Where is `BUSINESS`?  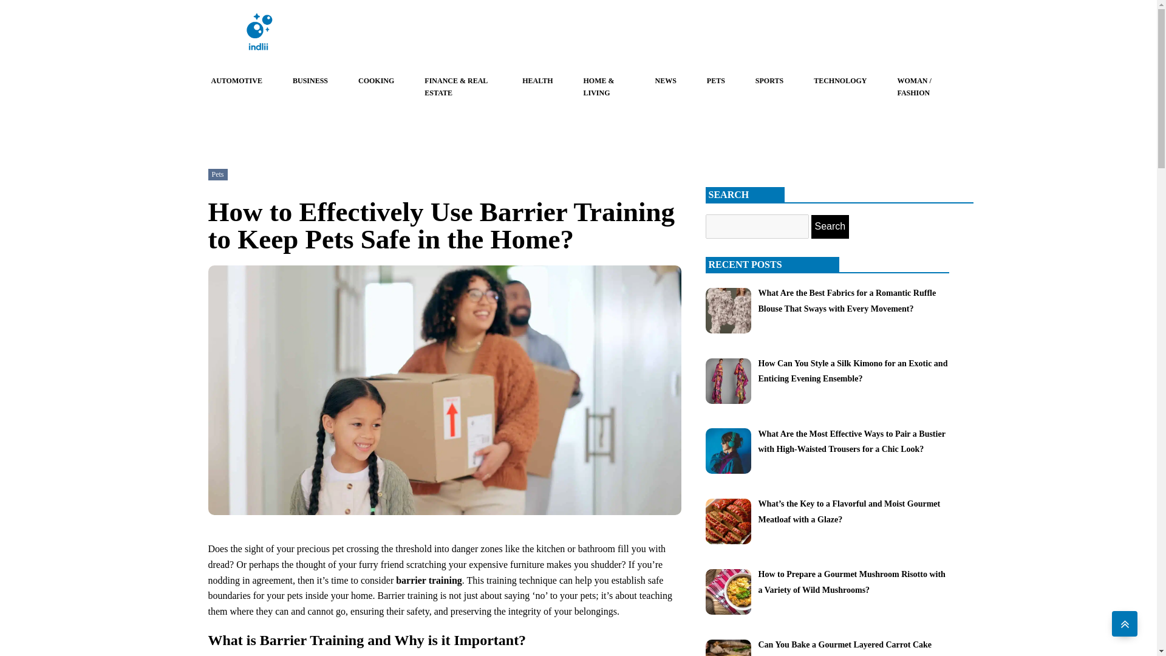 BUSINESS is located at coordinates (310, 81).